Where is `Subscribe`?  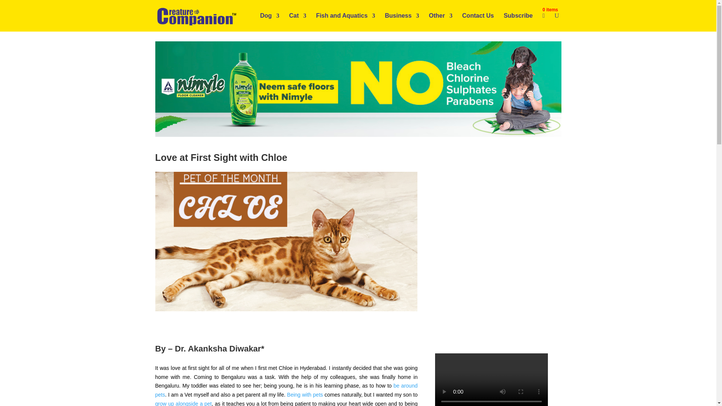 Subscribe is located at coordinates (518, 22).